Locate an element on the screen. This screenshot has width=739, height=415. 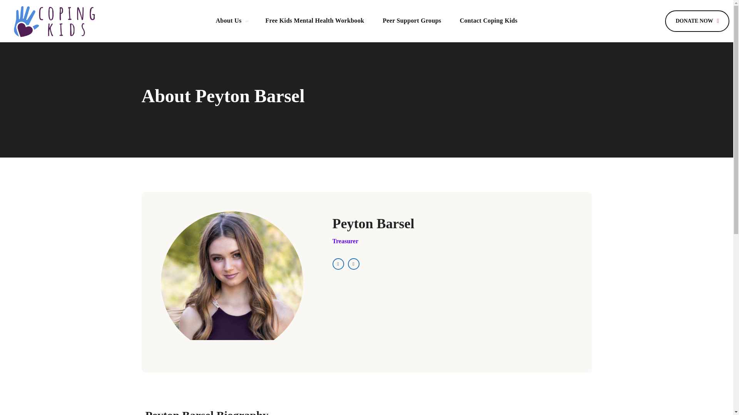
Contact Coping Kids is located at coordinates (488, 21).